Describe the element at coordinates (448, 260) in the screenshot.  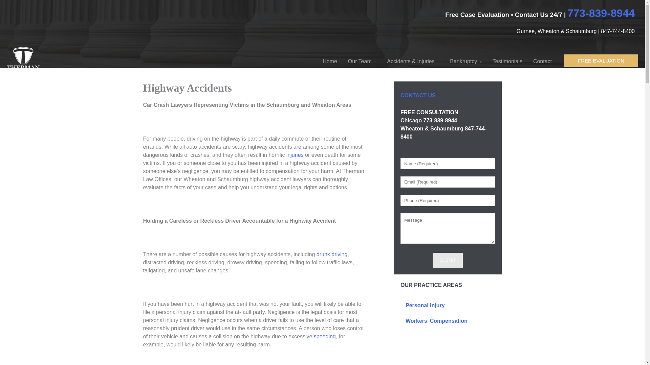
I see `Submit` at that location.